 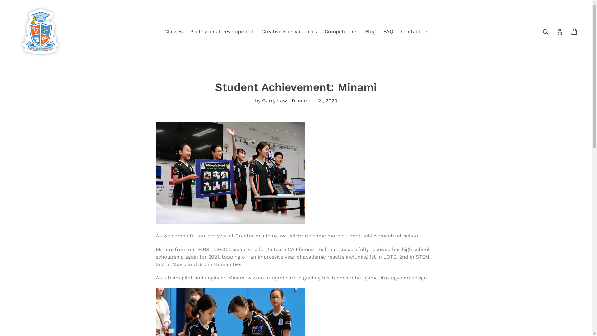 What do you see at coordinates (222, 31) in the screenshot?
I see `Professional Development` at bounding box center [222, 31].